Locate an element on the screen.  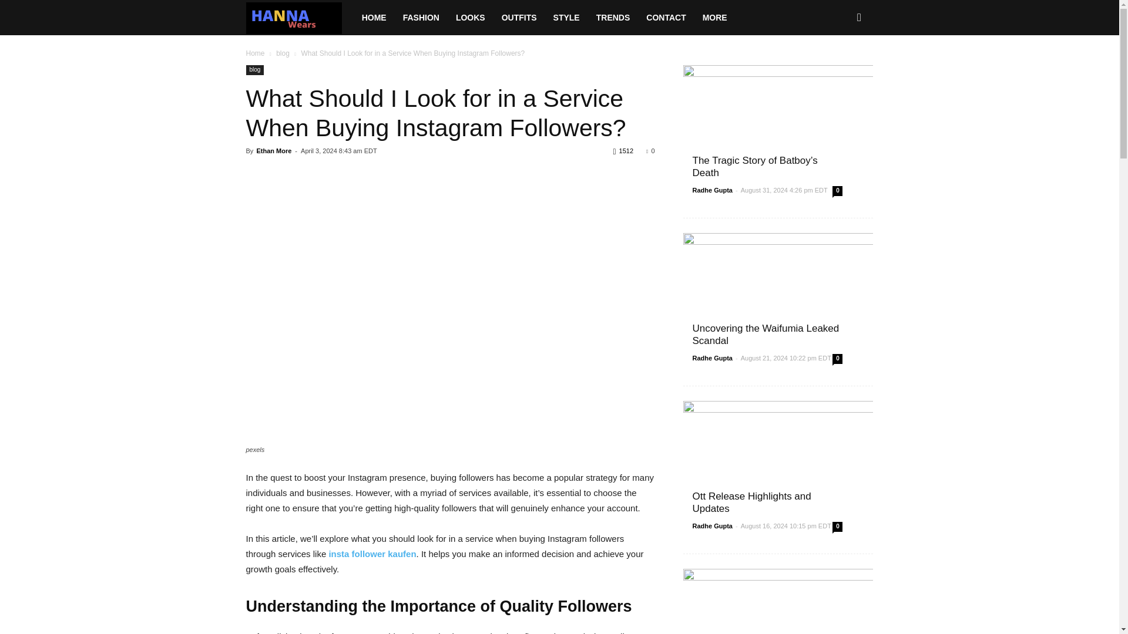
Hanna Wears is located at coordinates (299, 18).